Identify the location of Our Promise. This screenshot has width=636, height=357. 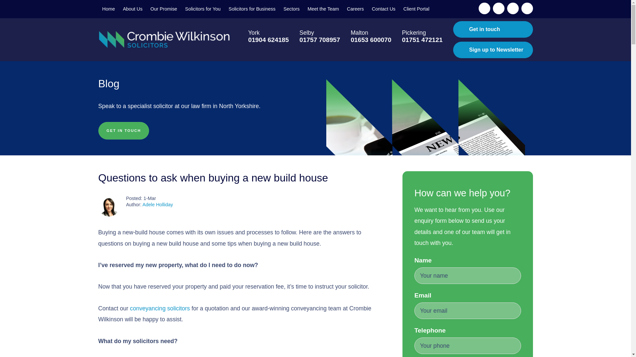
(164, 9).